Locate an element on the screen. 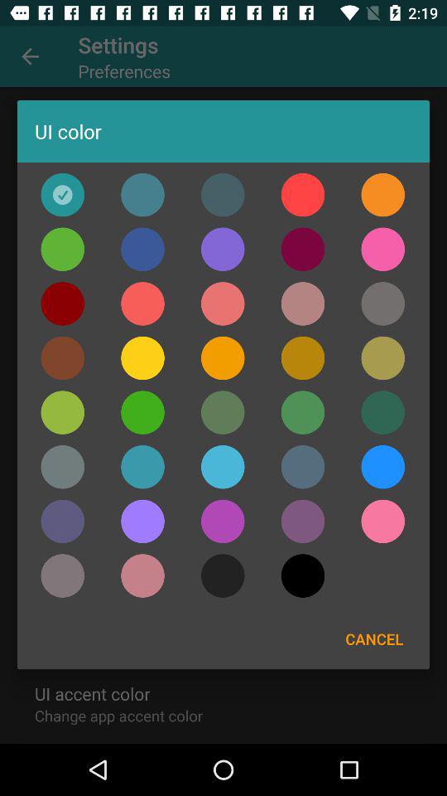 This screenshot has height=796, width=447. click on the green ball is located at coordinates (63, 412).